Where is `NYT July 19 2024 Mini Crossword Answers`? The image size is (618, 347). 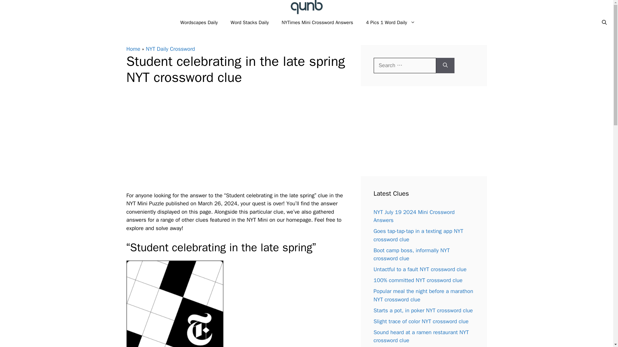 NYT July 19 2024 Mini Crossword Answers is located at coordinates (414, 216).